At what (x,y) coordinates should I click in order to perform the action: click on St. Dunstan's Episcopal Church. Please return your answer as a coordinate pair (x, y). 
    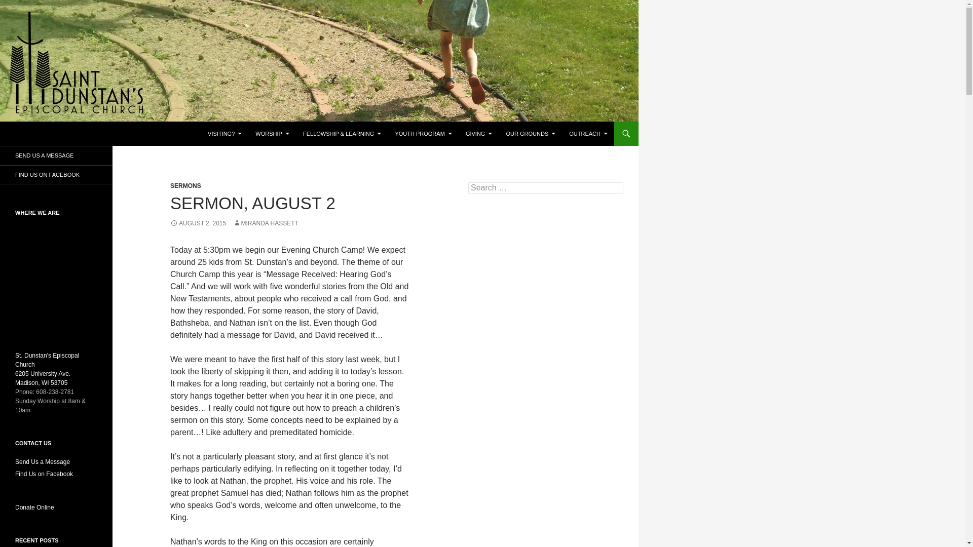
    Looking at the image, I should click on (84, 134).